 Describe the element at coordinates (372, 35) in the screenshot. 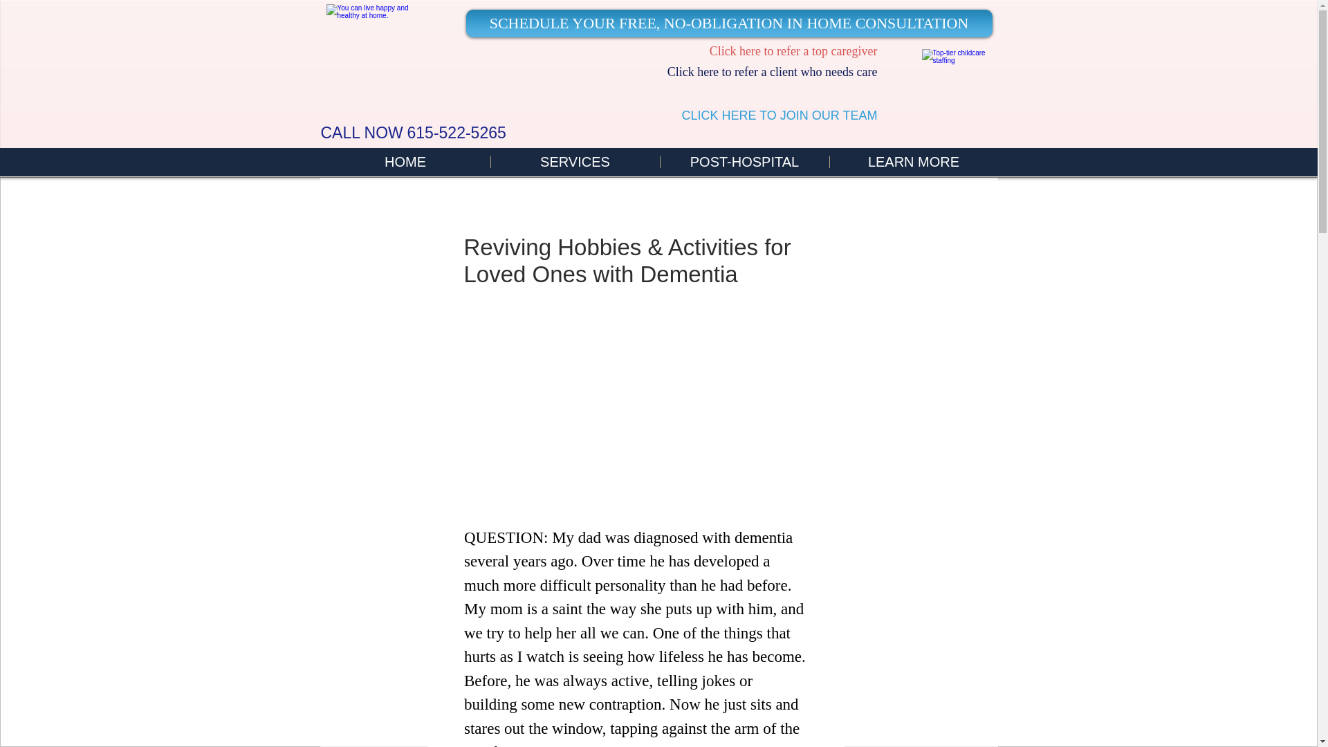

I see `You can live happy and healthy at home. We can help. ` at that location.